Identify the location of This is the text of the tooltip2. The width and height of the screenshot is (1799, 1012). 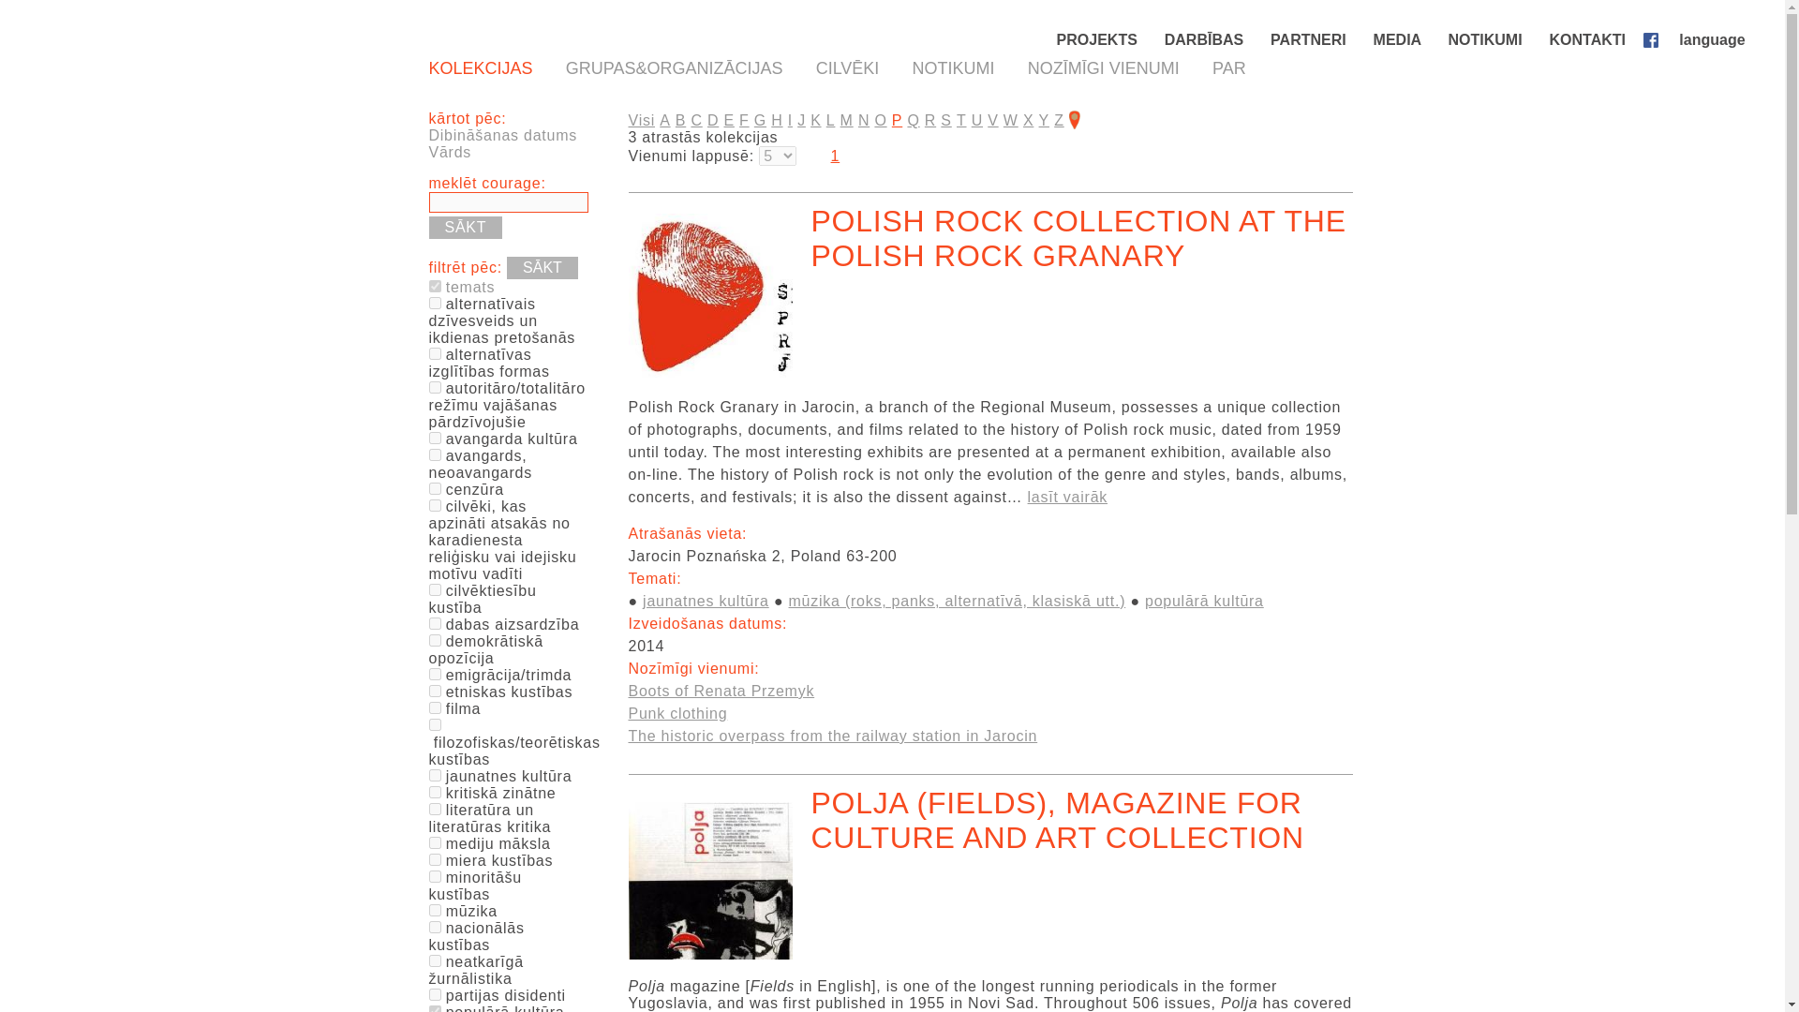
(435, 723).